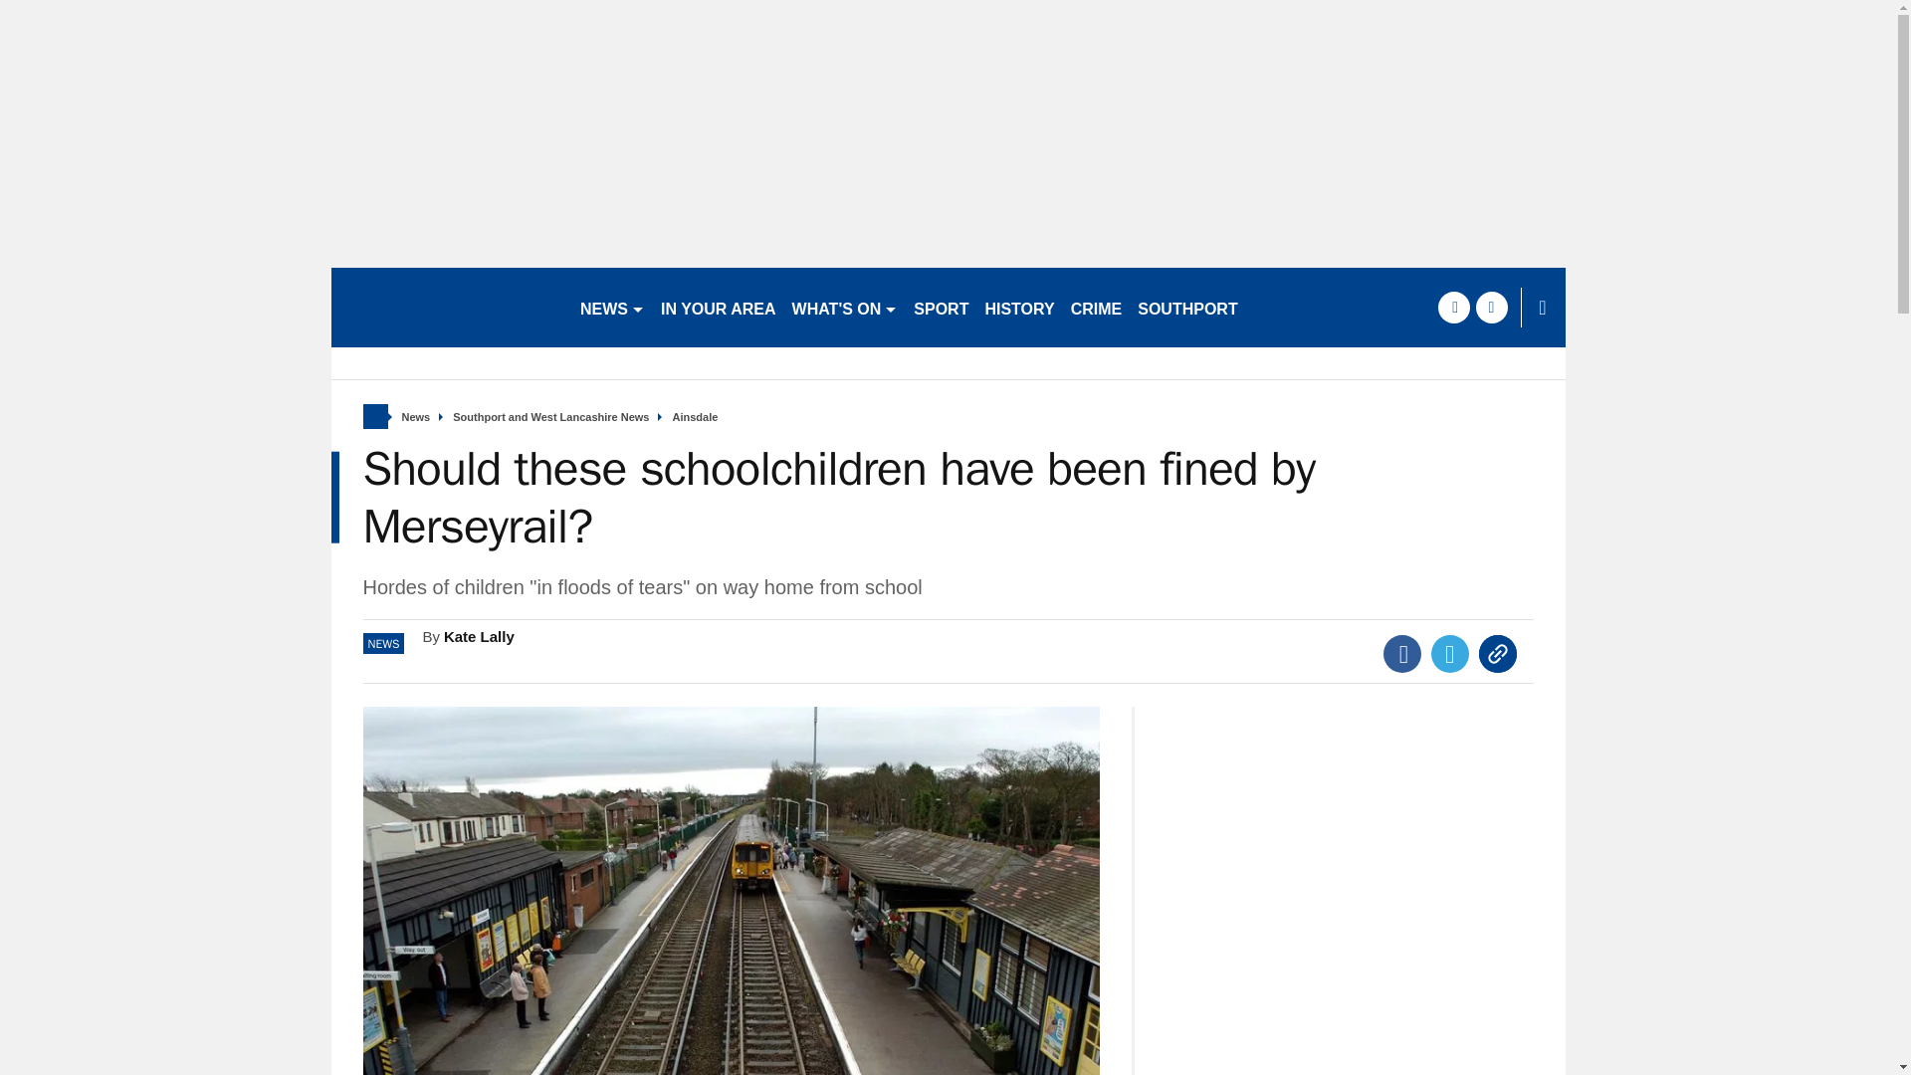  What do you see at coordinates (1491, 307) in the screenshot?
I see `twitter` at bounding box center [1491, 307].